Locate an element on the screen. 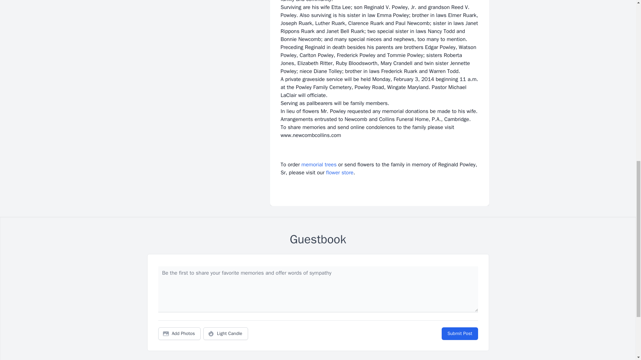  flower store is located at coordinates (340, 173).